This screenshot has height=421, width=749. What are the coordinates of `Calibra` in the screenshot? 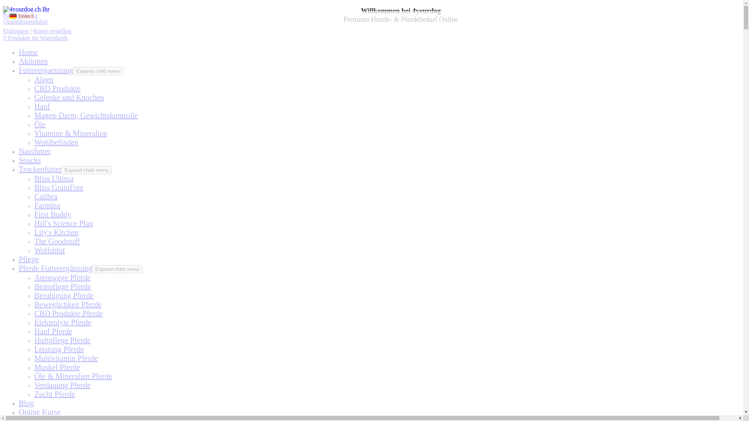 It's located at (46, 196).